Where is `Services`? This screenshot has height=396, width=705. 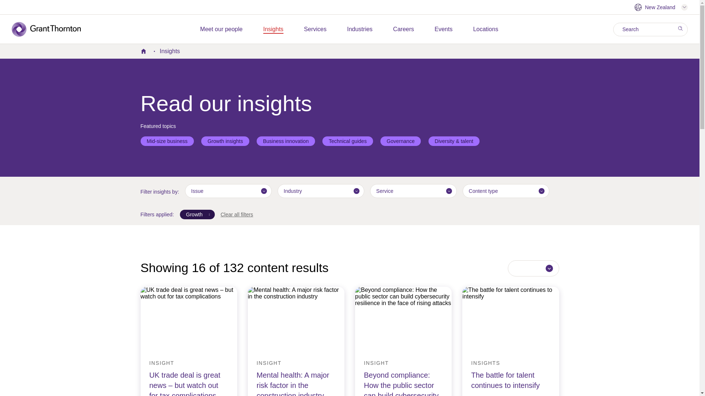
Services is located at coordinates (315, 29).